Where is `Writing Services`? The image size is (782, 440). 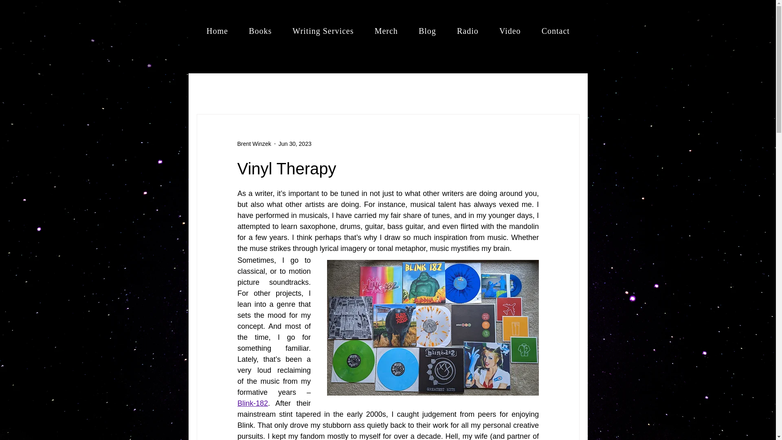 Writing Services is located at coordinates (323, 31).